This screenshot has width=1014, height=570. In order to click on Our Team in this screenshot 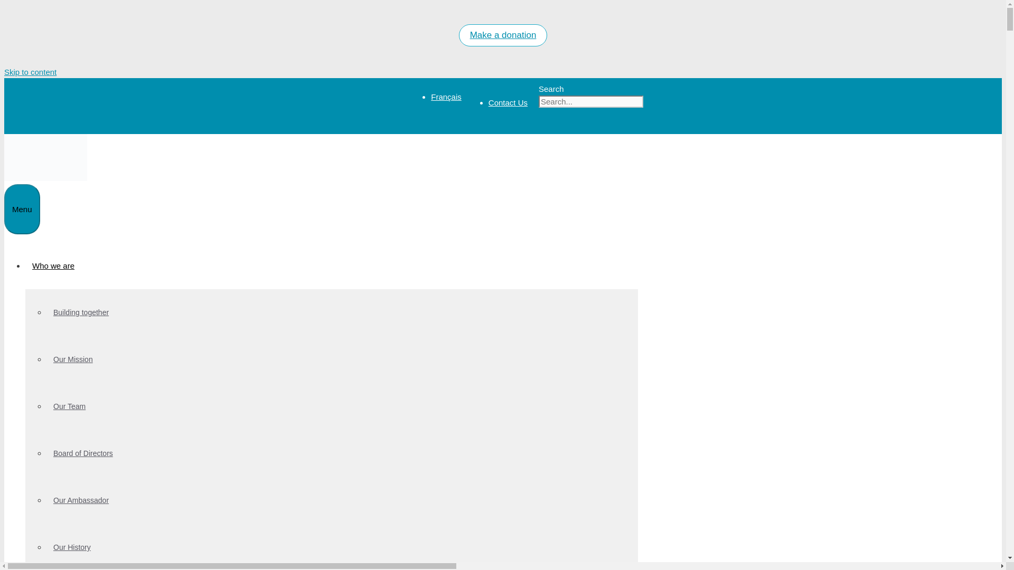, I will do `click(69, 406)`.